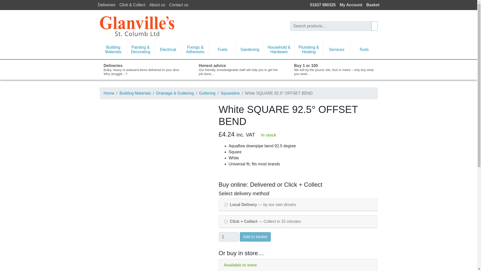 The height and width of the screenshot is (271, 481). I want to click on Basket, so click(373, 5).